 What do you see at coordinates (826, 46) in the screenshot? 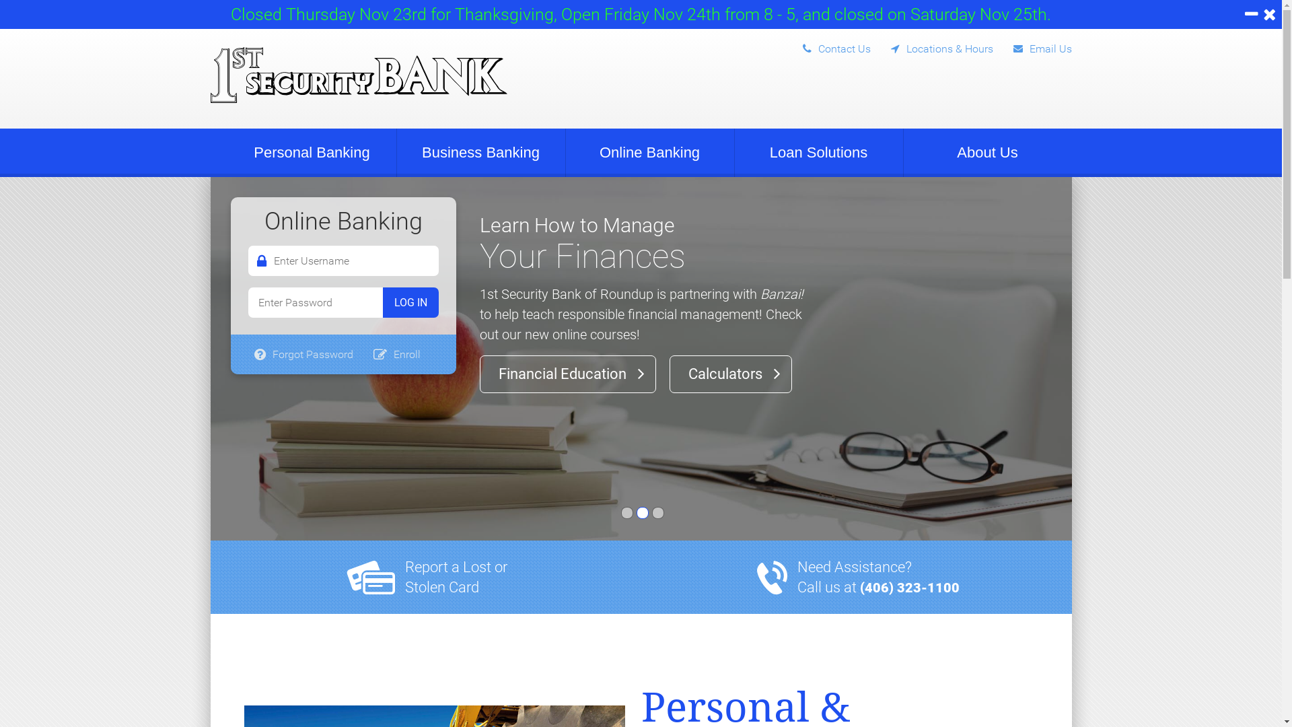
I see `Contact Us` at bounding box center [826, 46].